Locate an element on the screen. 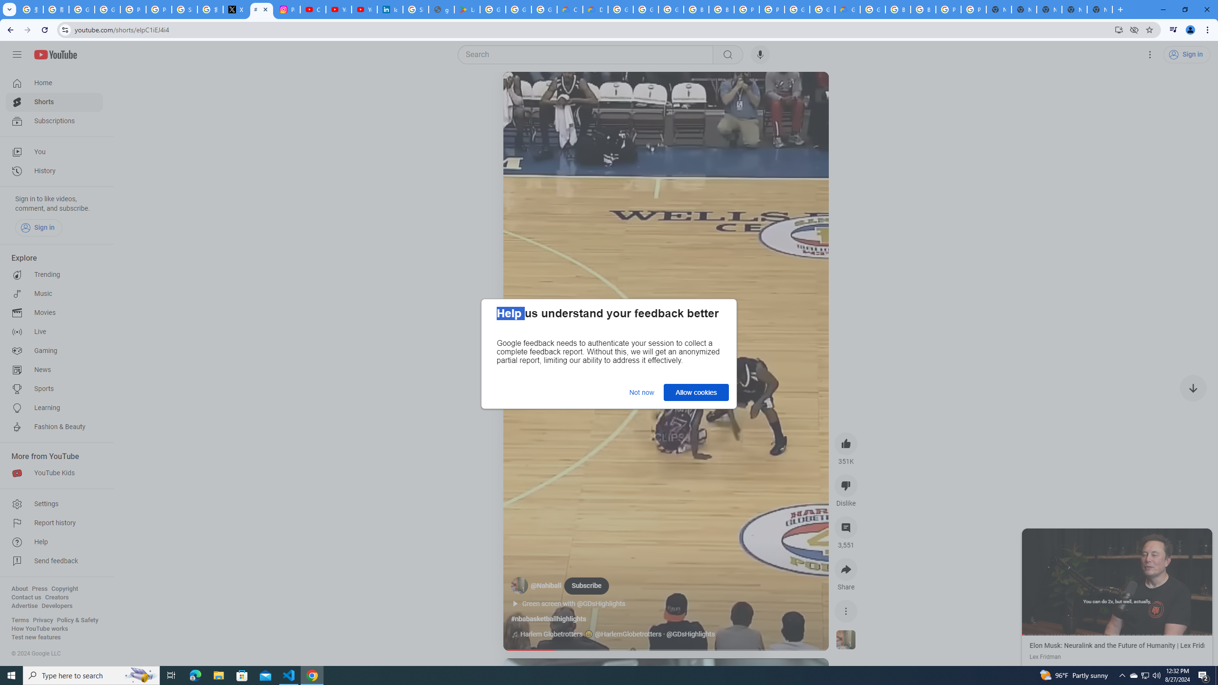  History is located at coordinates (54, 171).